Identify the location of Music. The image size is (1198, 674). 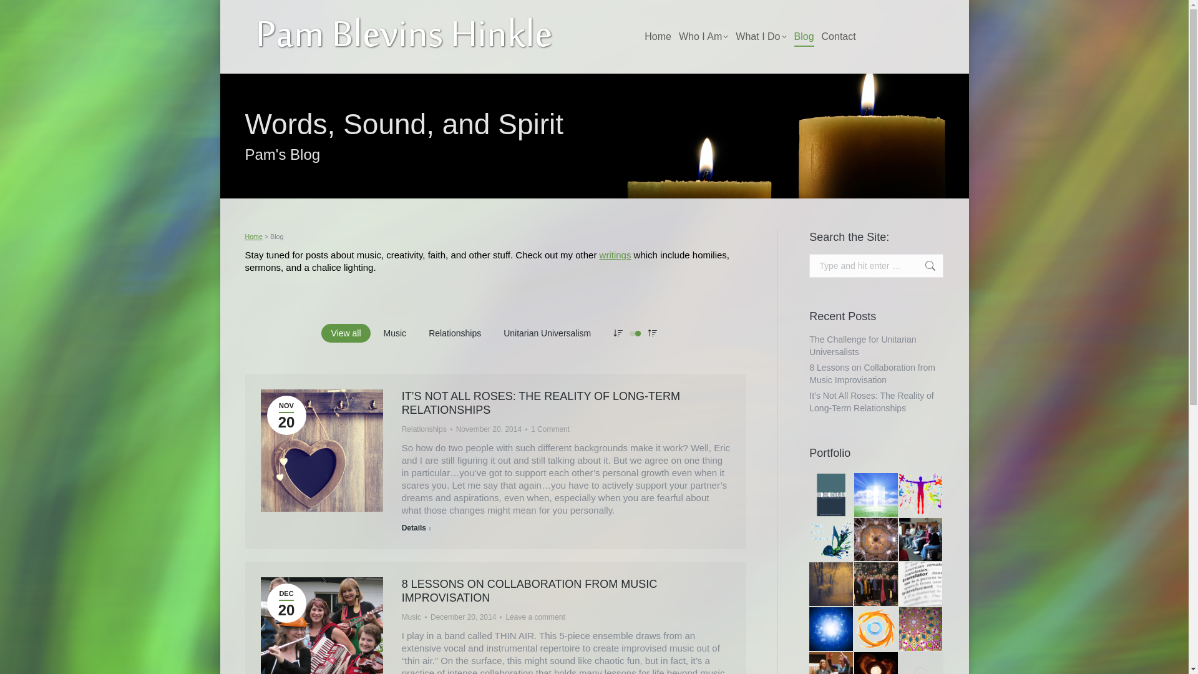
(394, 333).